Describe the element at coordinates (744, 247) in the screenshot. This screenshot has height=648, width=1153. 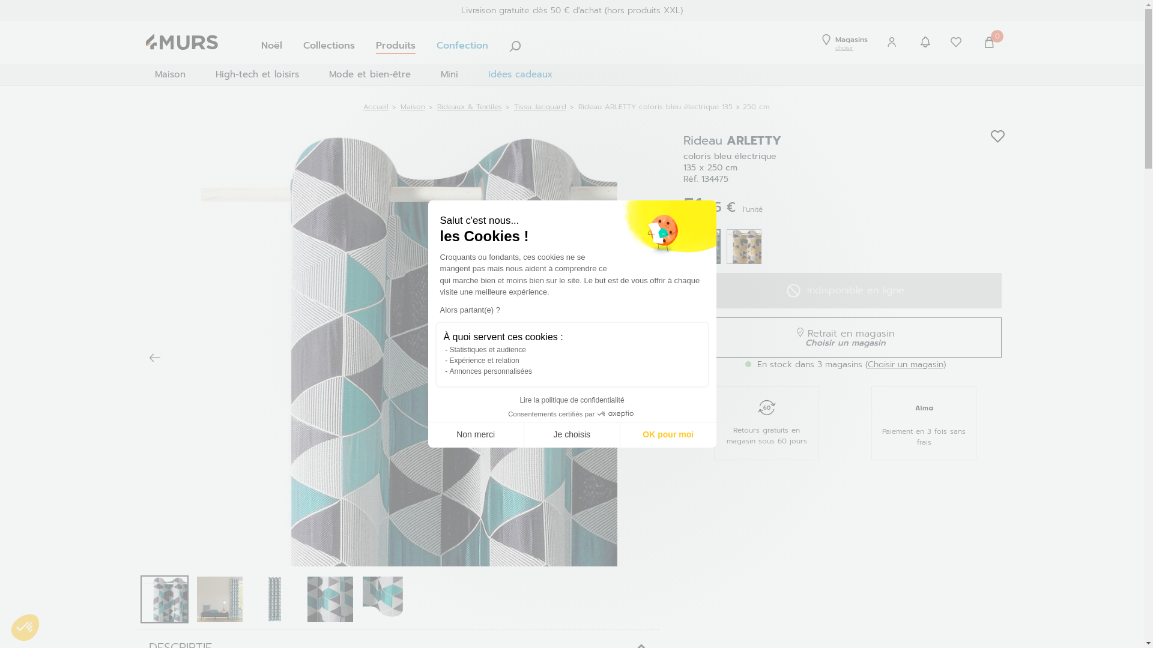
I see `moutarde` at that location.